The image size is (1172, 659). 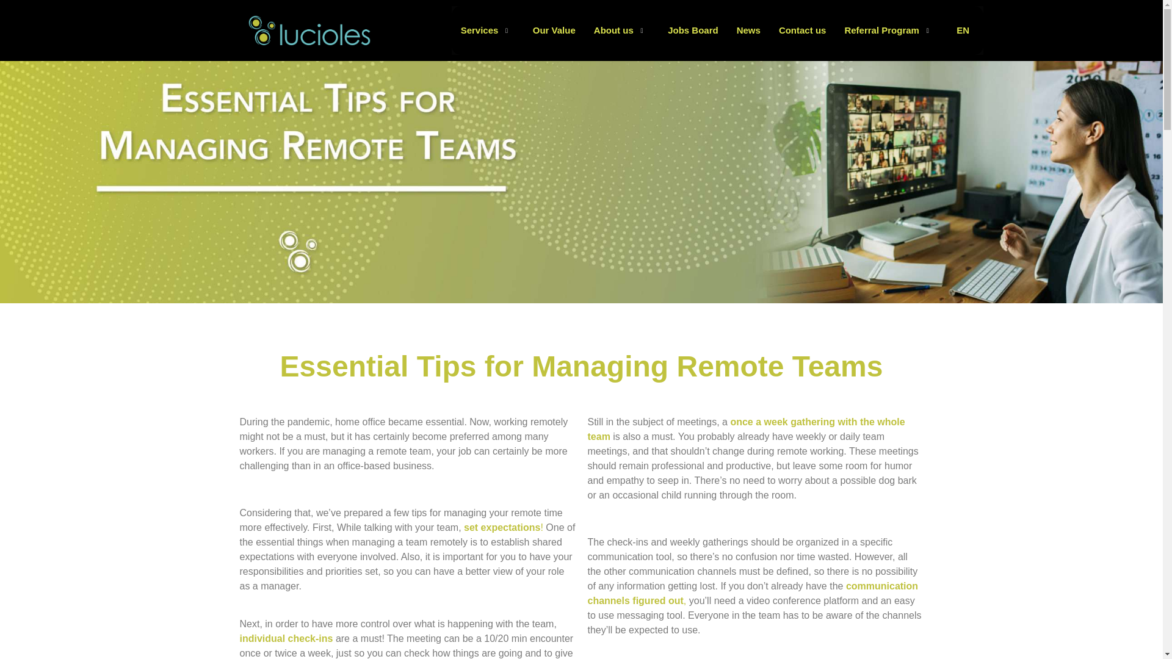 I want to click on Our Value, so click(x=554, y=30).